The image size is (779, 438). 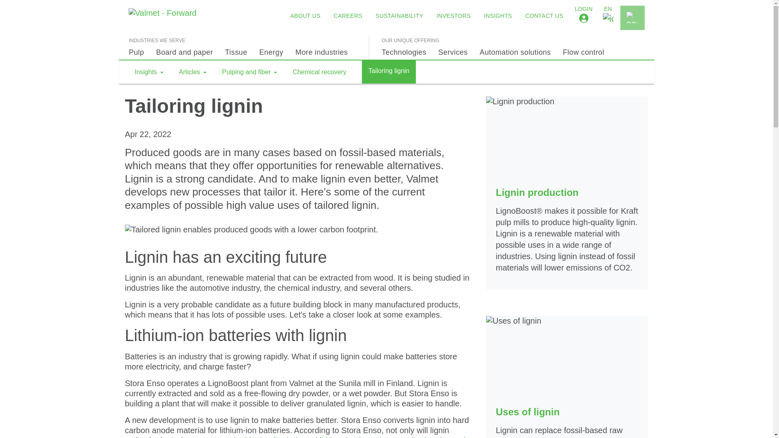 What do you see at coordinates (583, 18) in the screenshot?
I see `LOGIN` at bounding box center [583, 18].